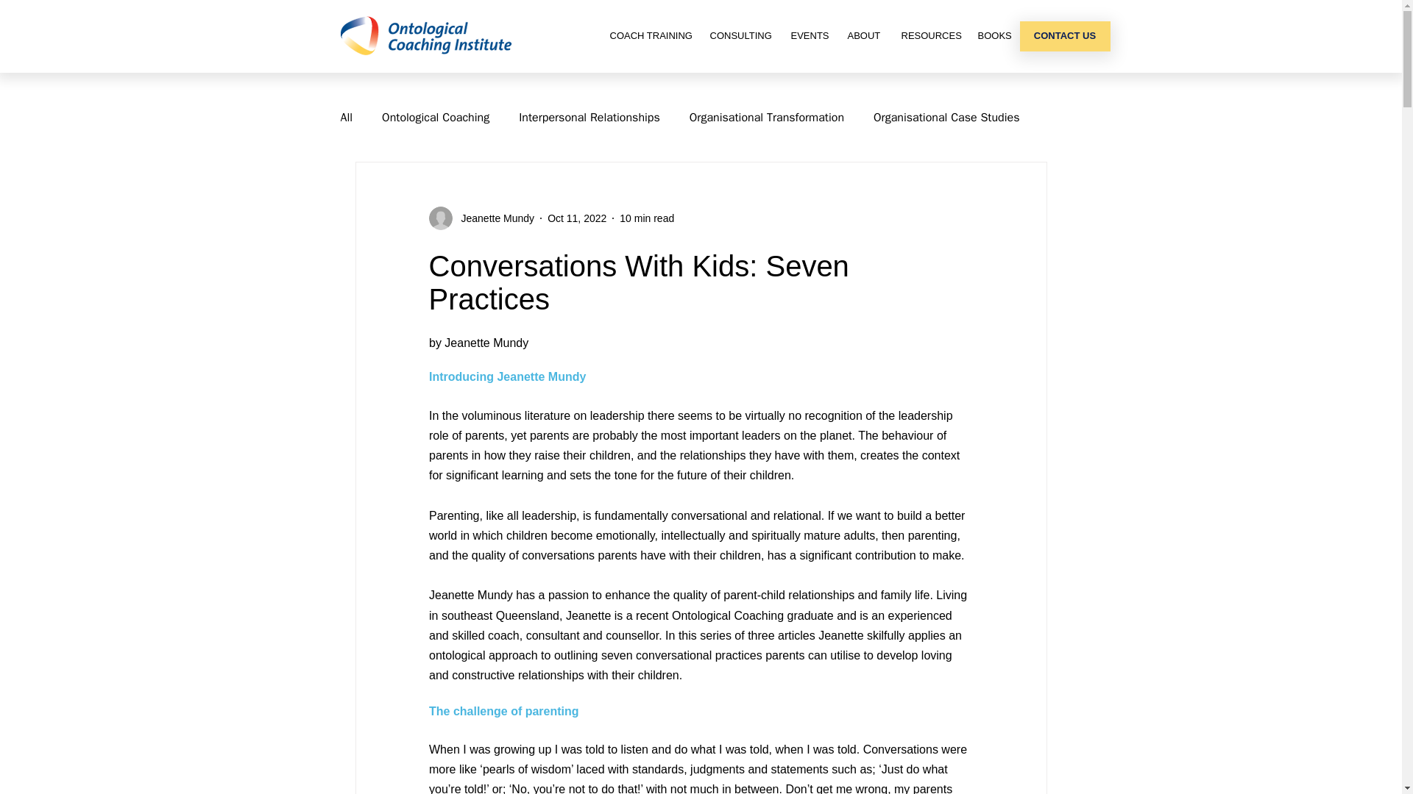 The height and width of the screenshot is (794, 1413). What do you see at coordinates (863, 35) in the screenshot?
I see `ABOUT` at bounding box center [863, 35].